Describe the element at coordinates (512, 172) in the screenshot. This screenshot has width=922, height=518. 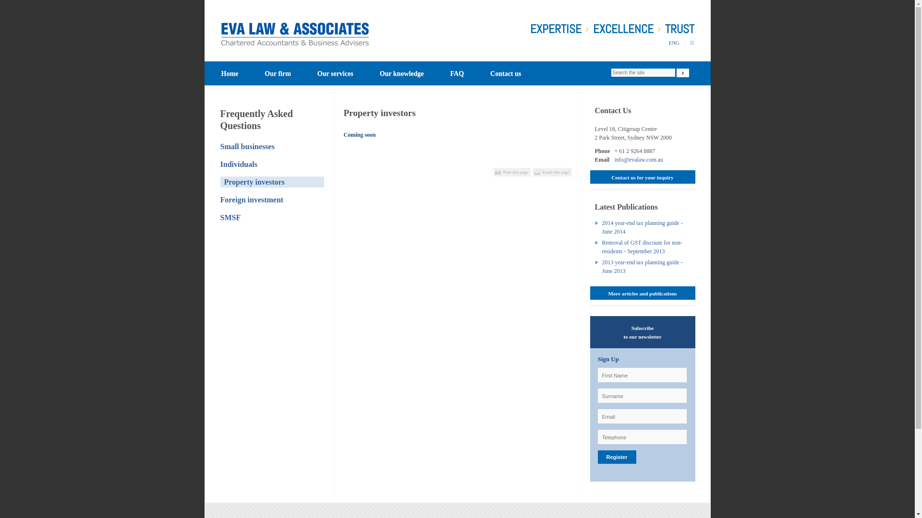
I see `Print this page` at that location.